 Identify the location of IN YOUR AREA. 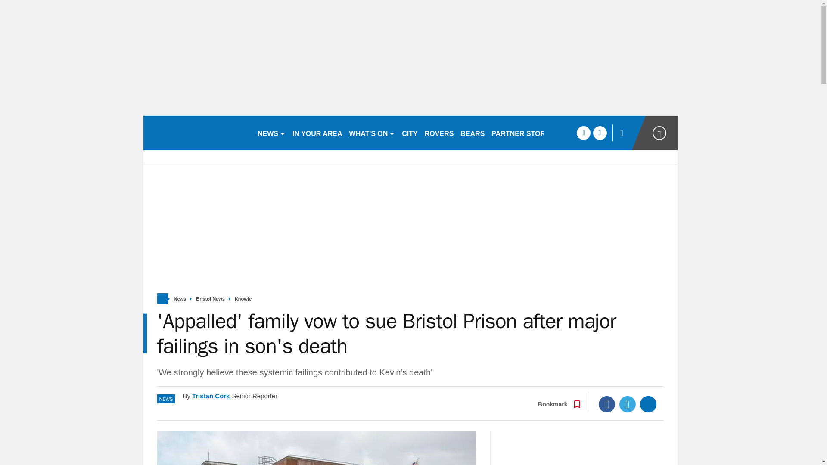
(317, 133).